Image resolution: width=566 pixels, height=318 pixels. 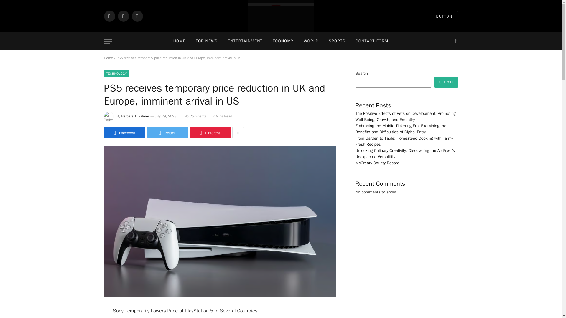 I want to click on Share on Pinterest, so click(x=210, y=132).